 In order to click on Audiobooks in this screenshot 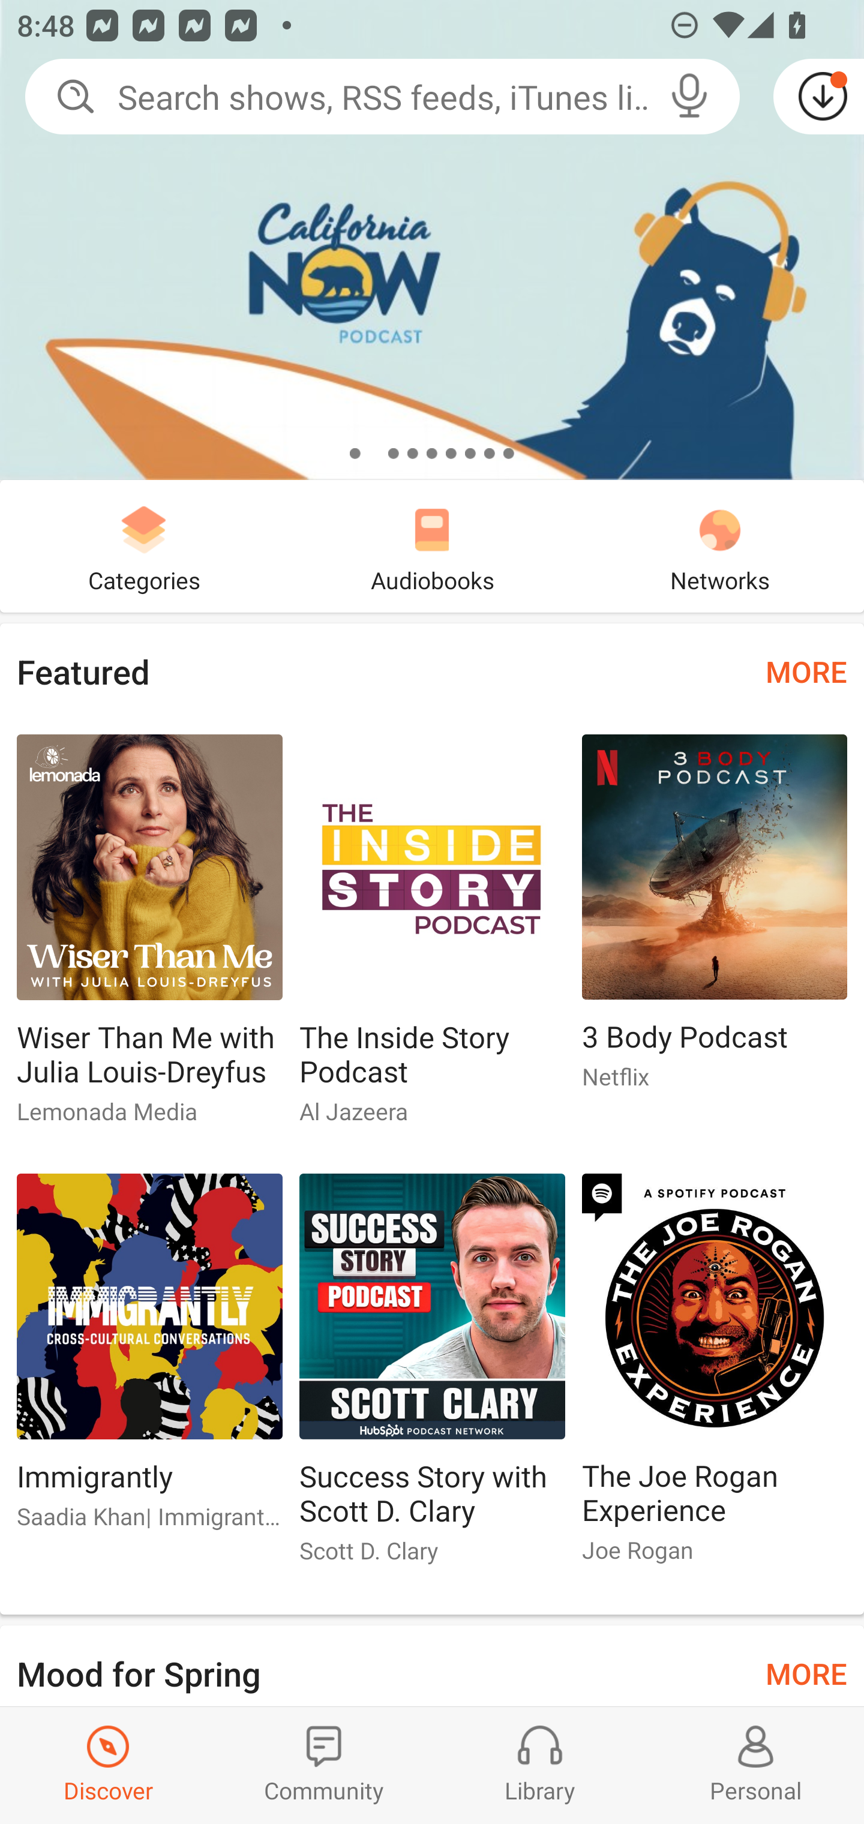, I will do `click(432, 546)`.